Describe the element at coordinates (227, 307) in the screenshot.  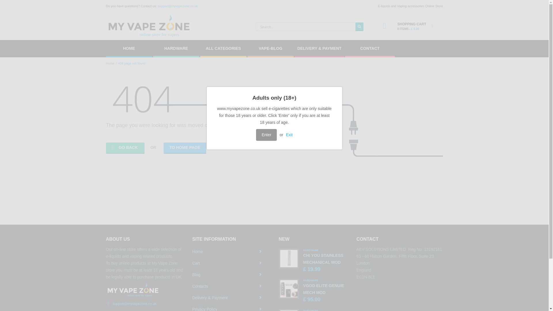
I see `Privacy Policy` at that location.